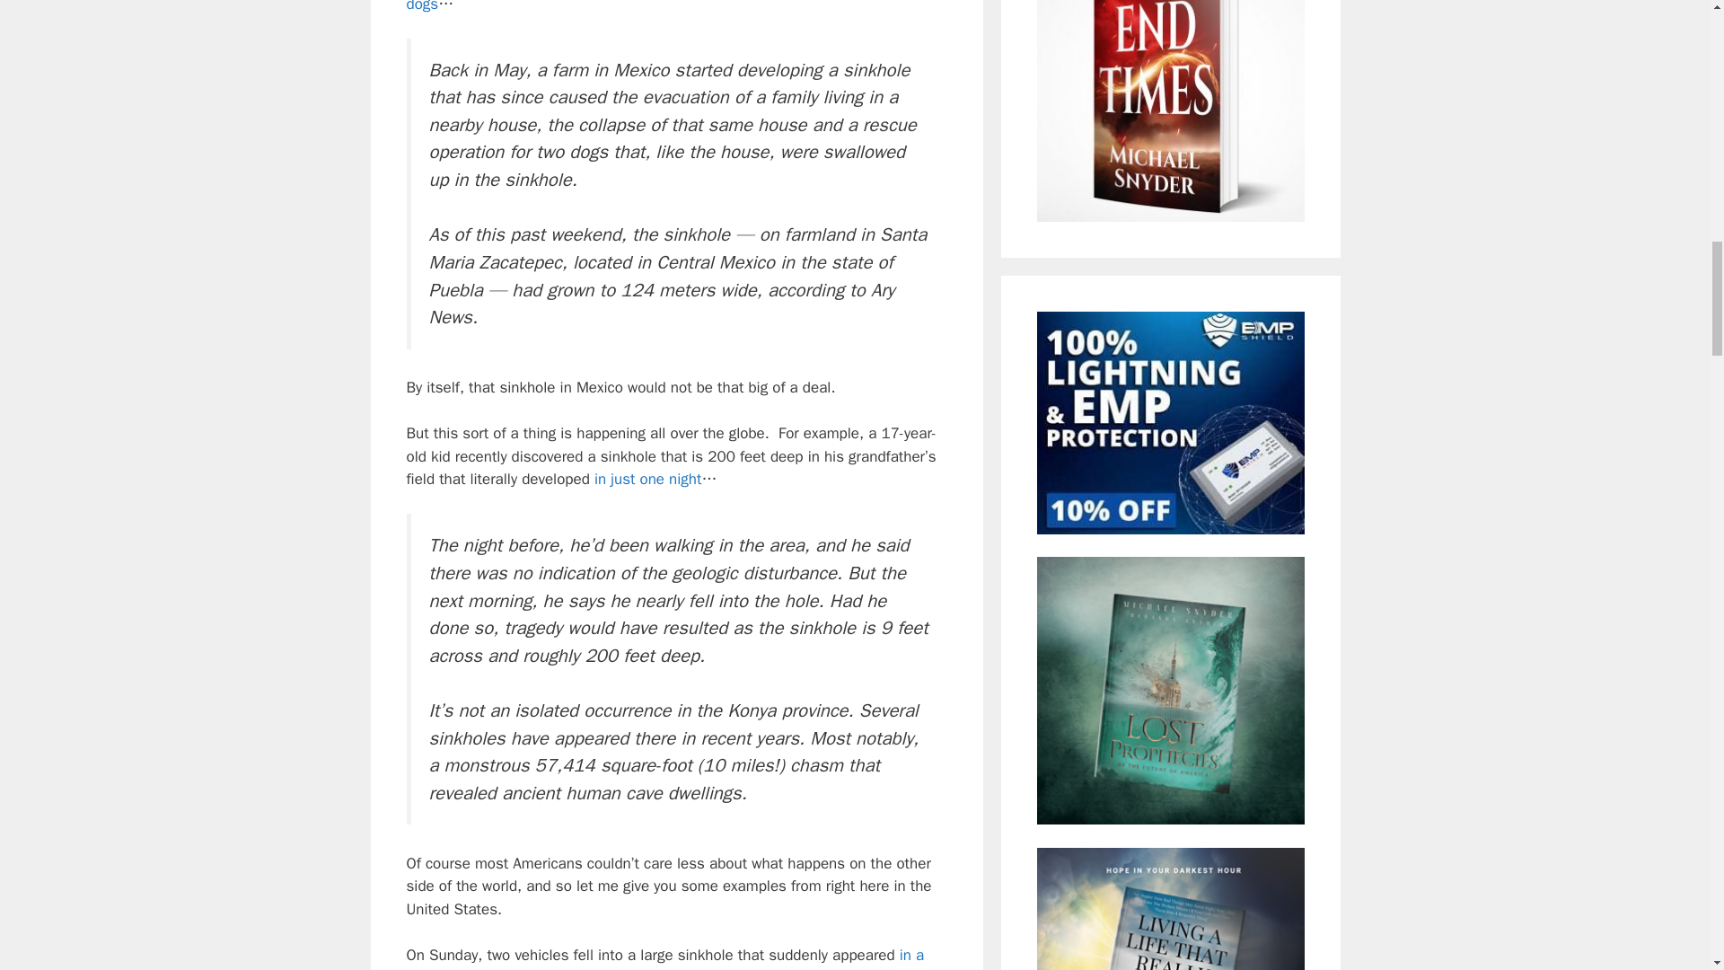 This screenshot has width=1724, height=970. What do you see at coordinates (664, 957) in the screenshot?
I see `in a key section of Manhattan` at bounding box center [664, 957].